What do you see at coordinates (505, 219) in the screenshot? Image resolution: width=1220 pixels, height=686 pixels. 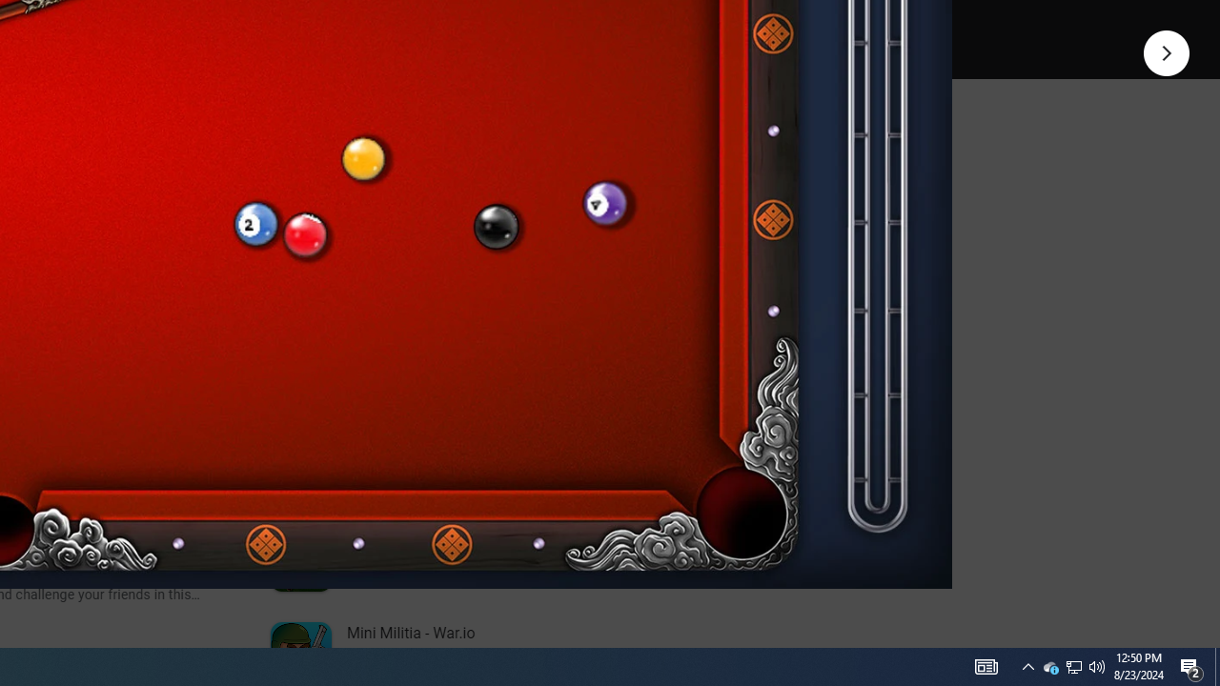 I see `See more information on More by Miniclip.com` at bounding box center [505, 219].